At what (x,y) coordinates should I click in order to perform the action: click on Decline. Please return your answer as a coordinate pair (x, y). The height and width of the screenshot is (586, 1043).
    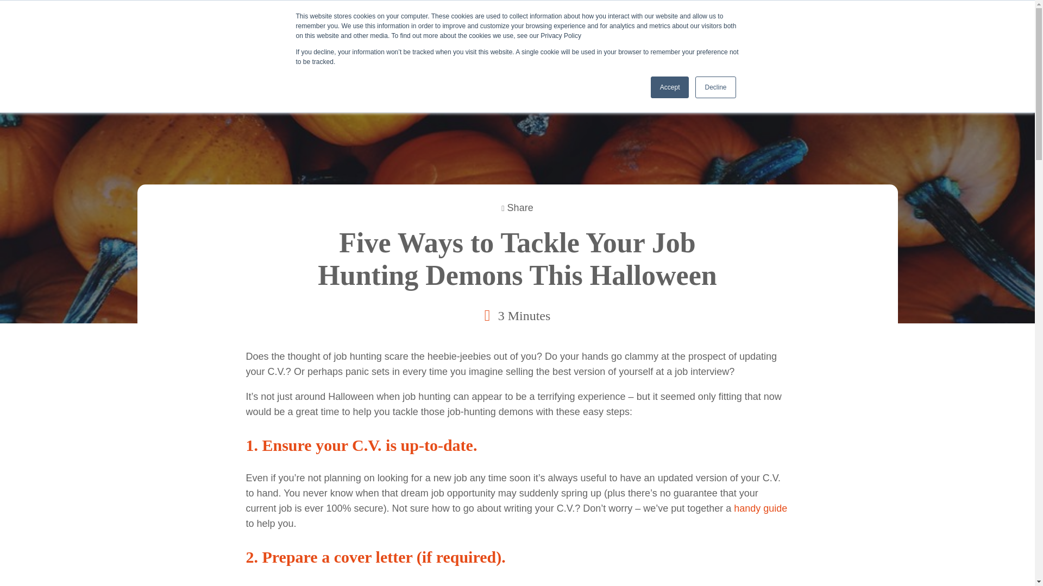
    Looking at the image, I should click on (715, 87).